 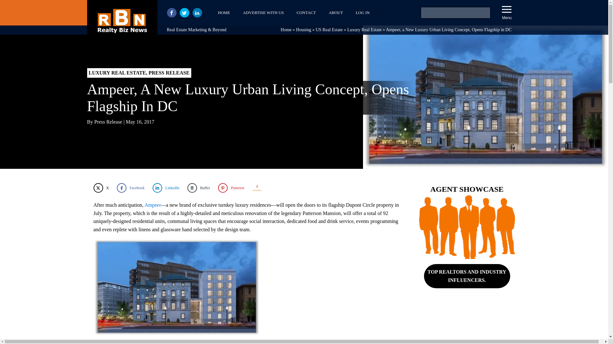 I want to click on US Real Estate, so click(x=329, y=30).